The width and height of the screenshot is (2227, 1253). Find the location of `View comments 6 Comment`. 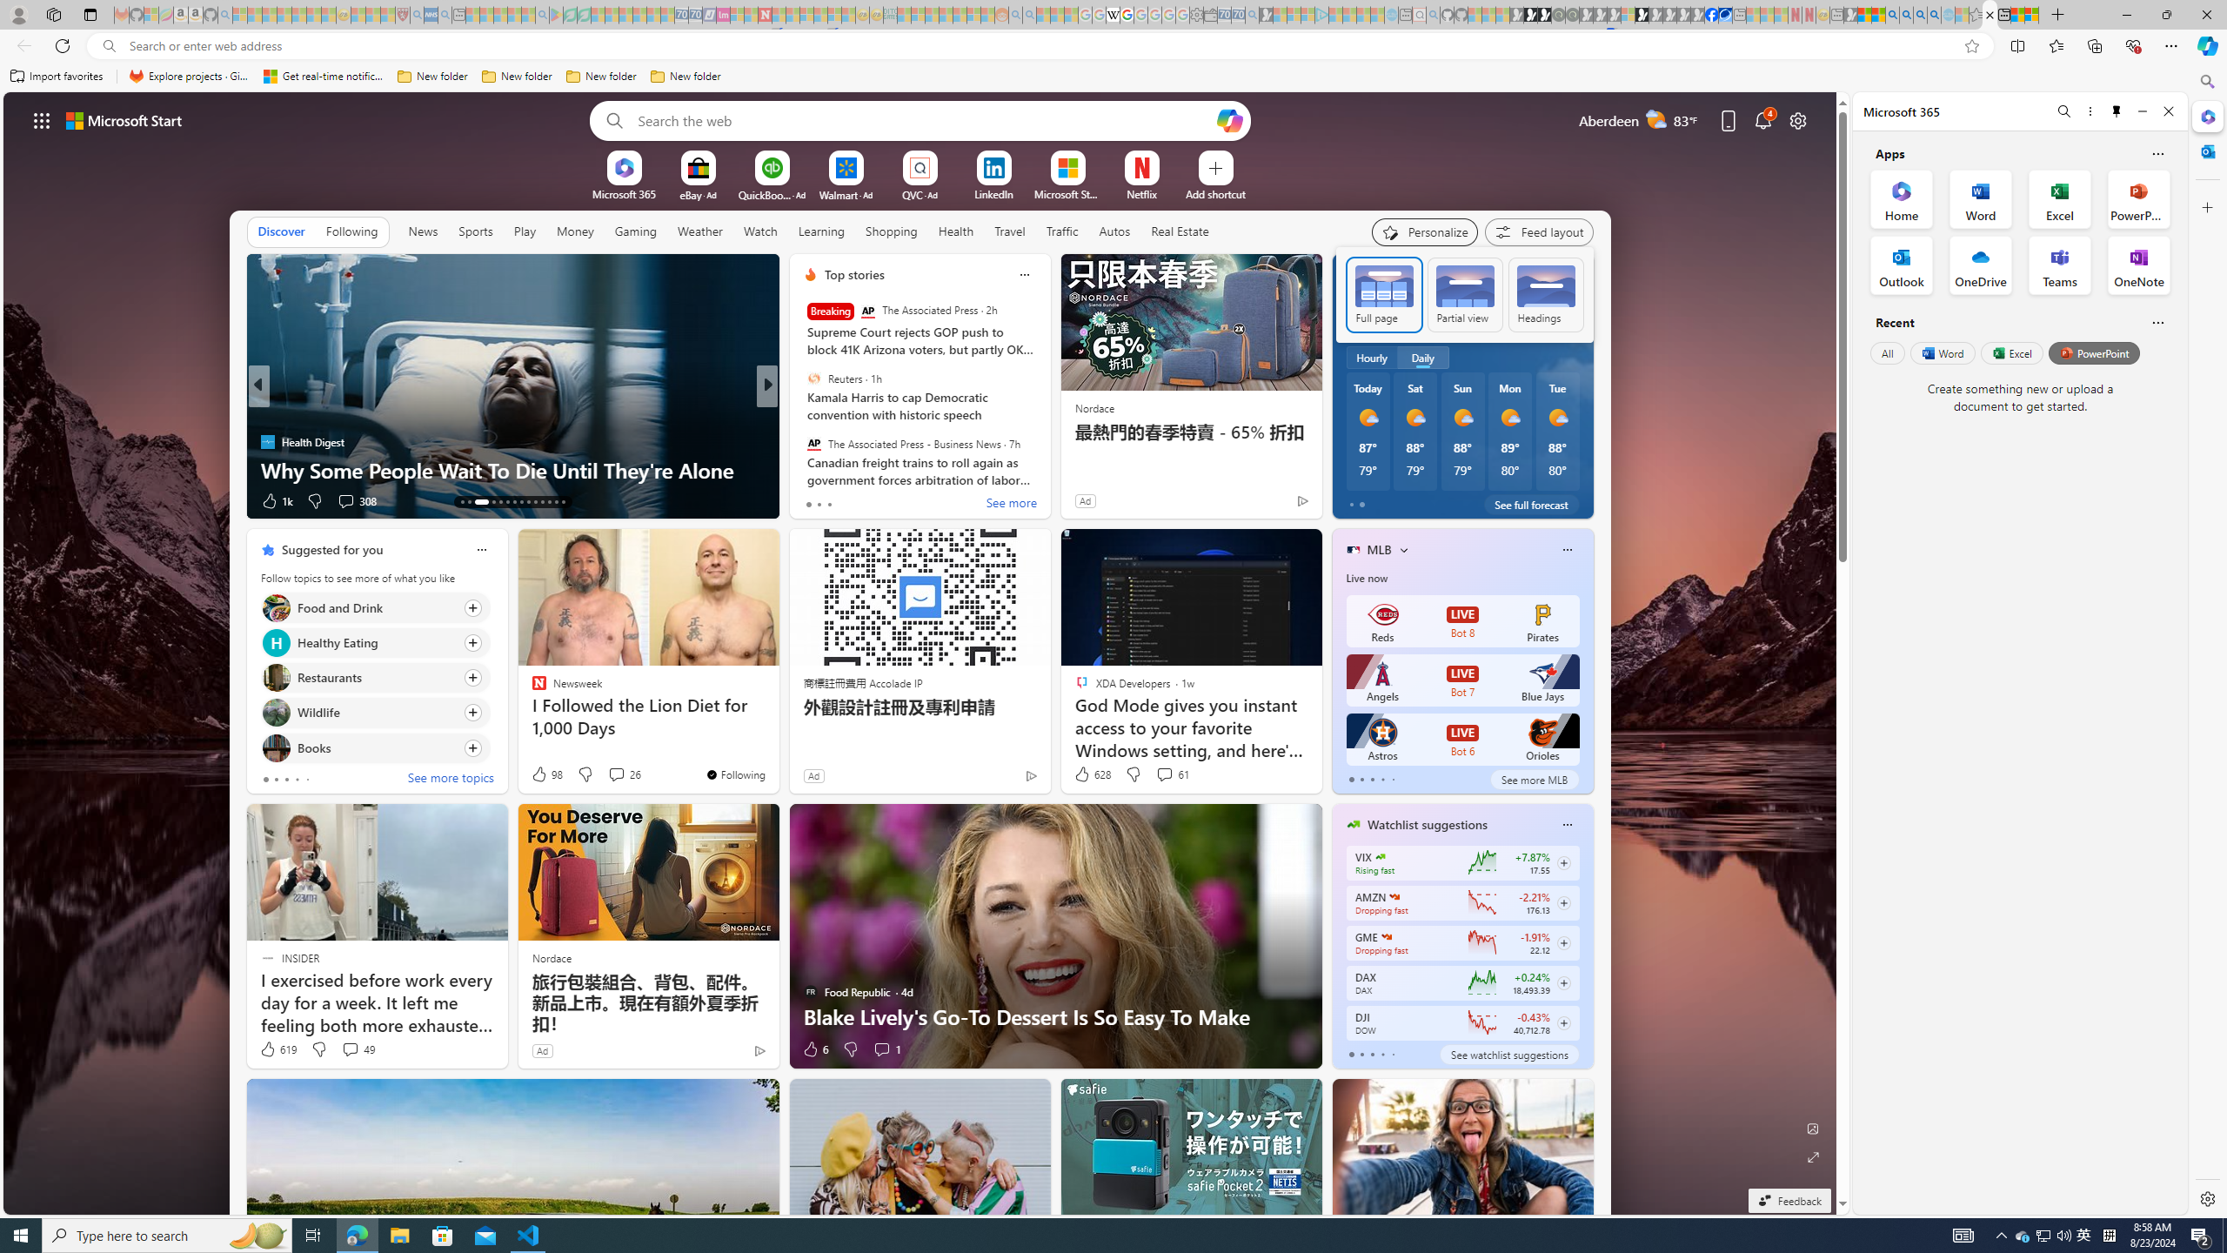

View comments 6 Comment is located at coordinates (882, 500).